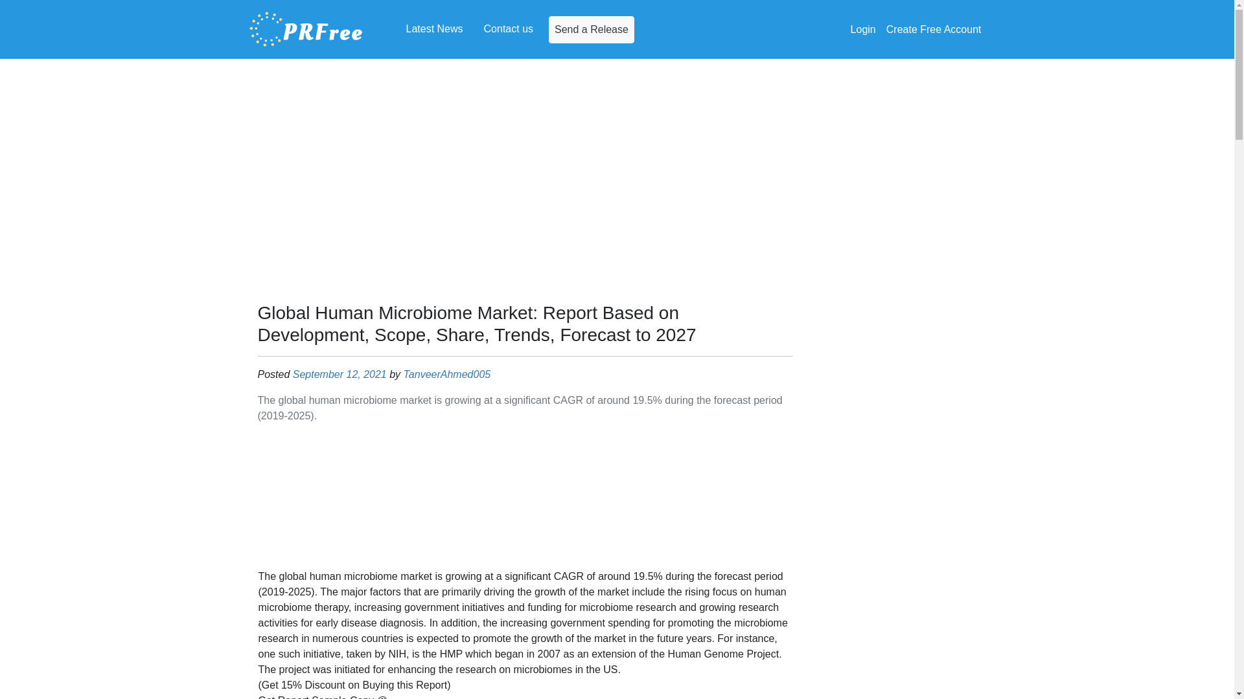 Image resolution: width=1244 pixels, height=699 pixels. I want to click on Login, so click(863, 29).